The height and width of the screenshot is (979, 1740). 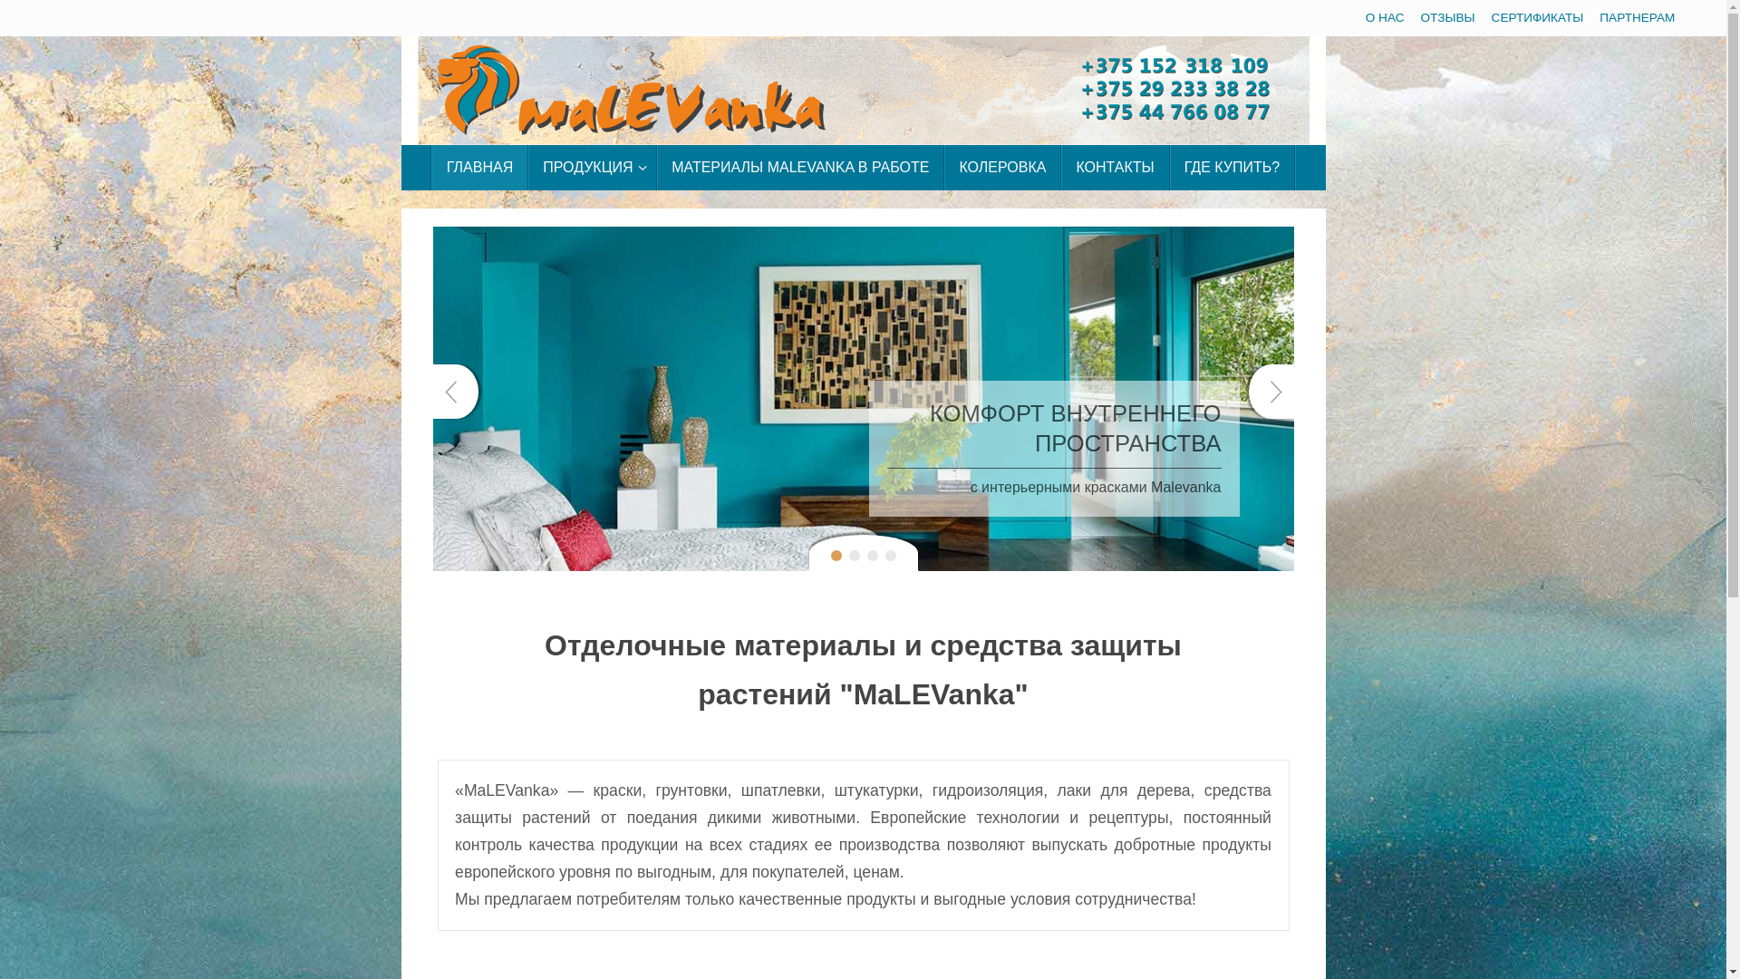 What do you see at coordinates (890, 556) in the screenshot?
I see `4` at bounding box center [890, 556].